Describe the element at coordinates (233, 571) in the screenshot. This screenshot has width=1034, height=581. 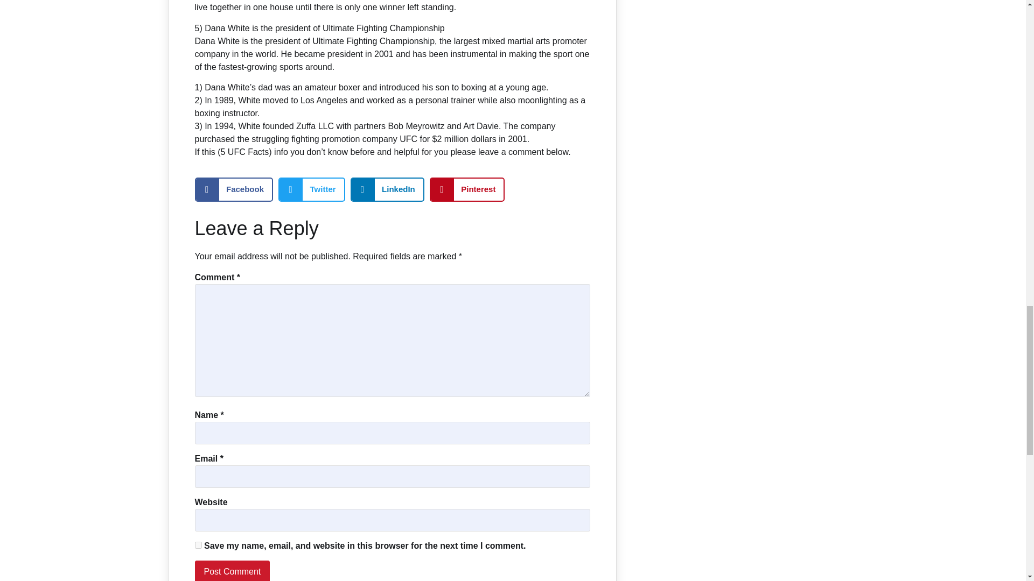
I see `Post Comment` at that location.